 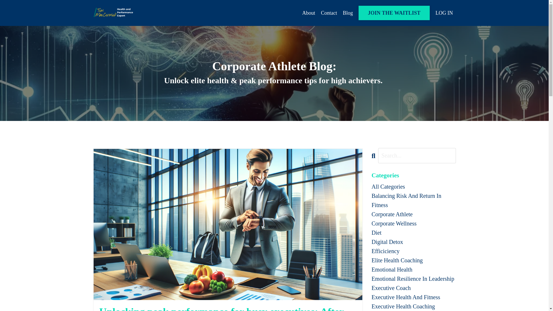 I want to click on Digital Detox, so click(x=414, y=242).